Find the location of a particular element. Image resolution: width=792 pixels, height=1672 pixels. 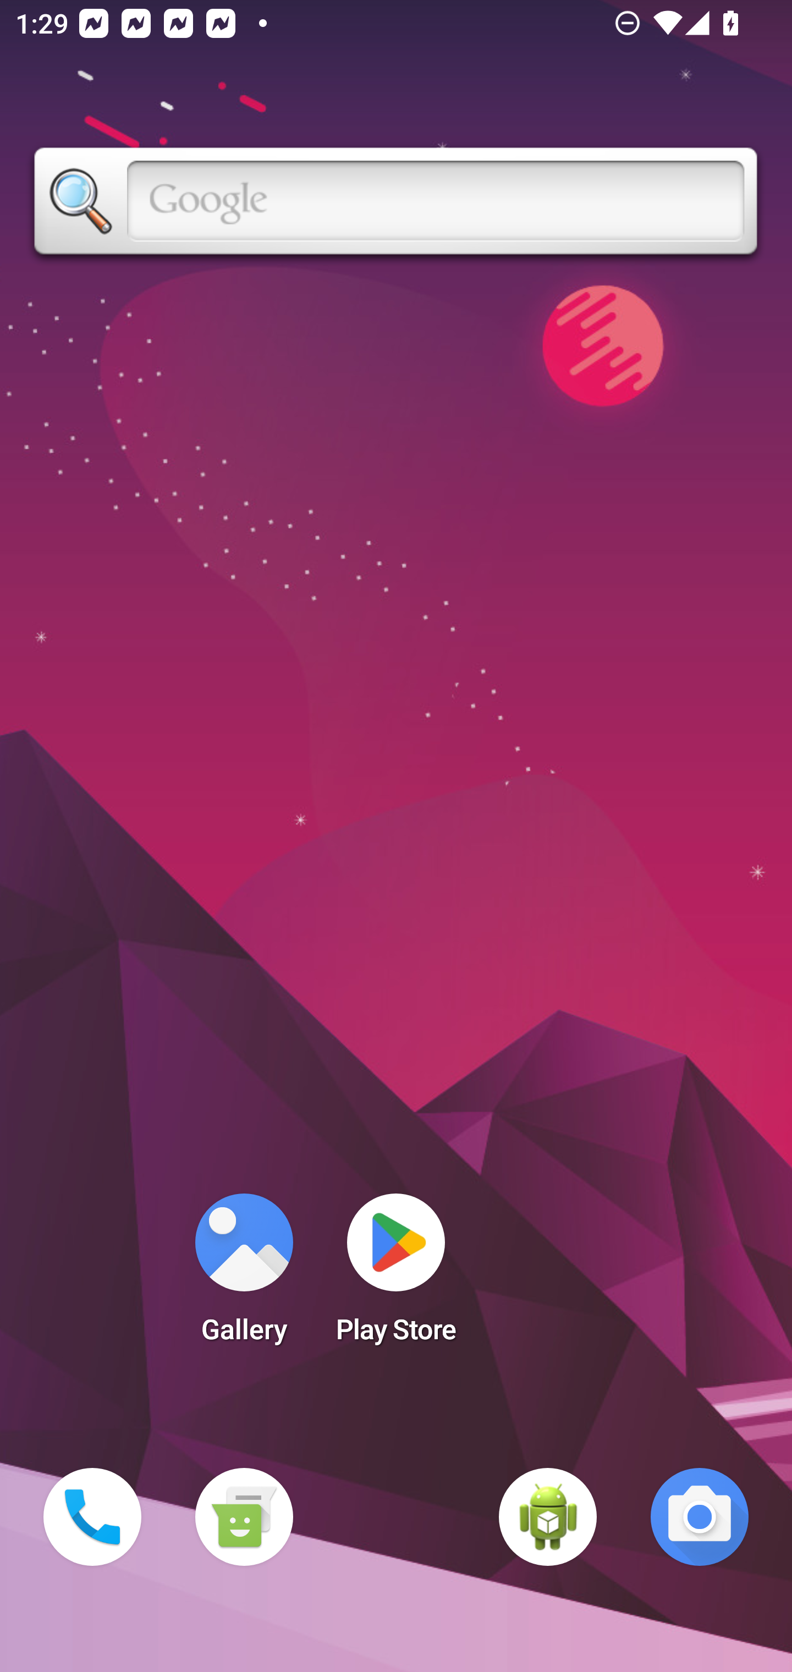

Messaging is located at coordinates (244, 1517).